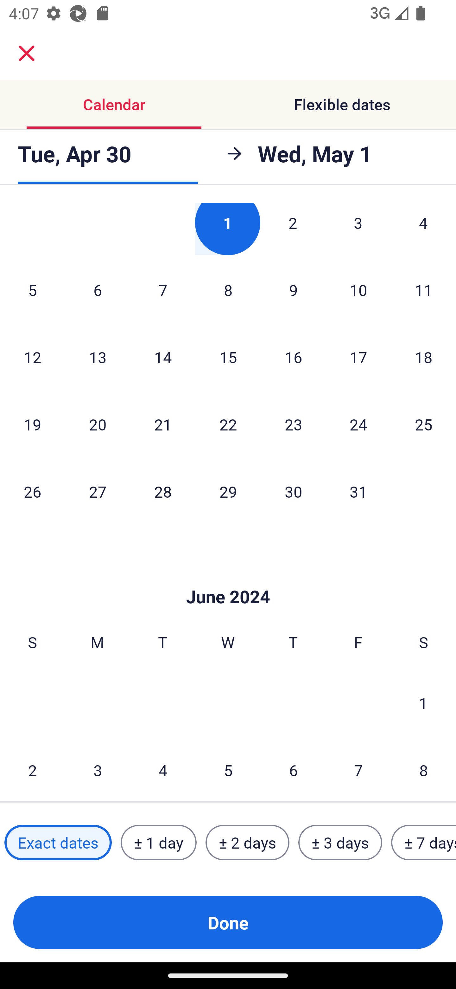 This screenshot has width=456, height=989. I want to click on 16 Thursday, May 16, 2024, so click(293, 357).